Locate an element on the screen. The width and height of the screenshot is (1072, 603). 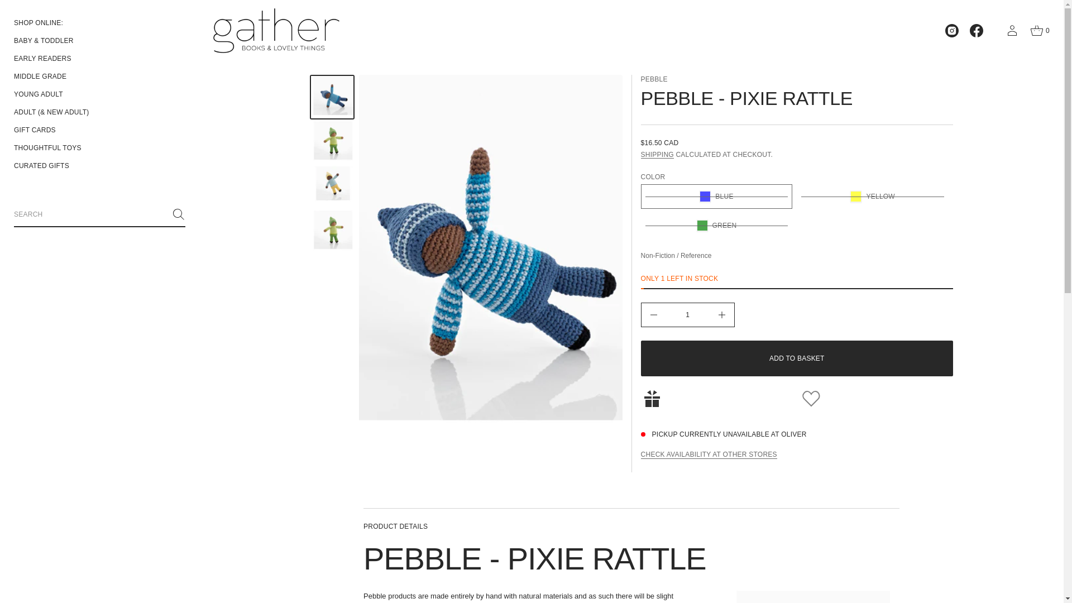
1 is located at coordinates (688, 315).